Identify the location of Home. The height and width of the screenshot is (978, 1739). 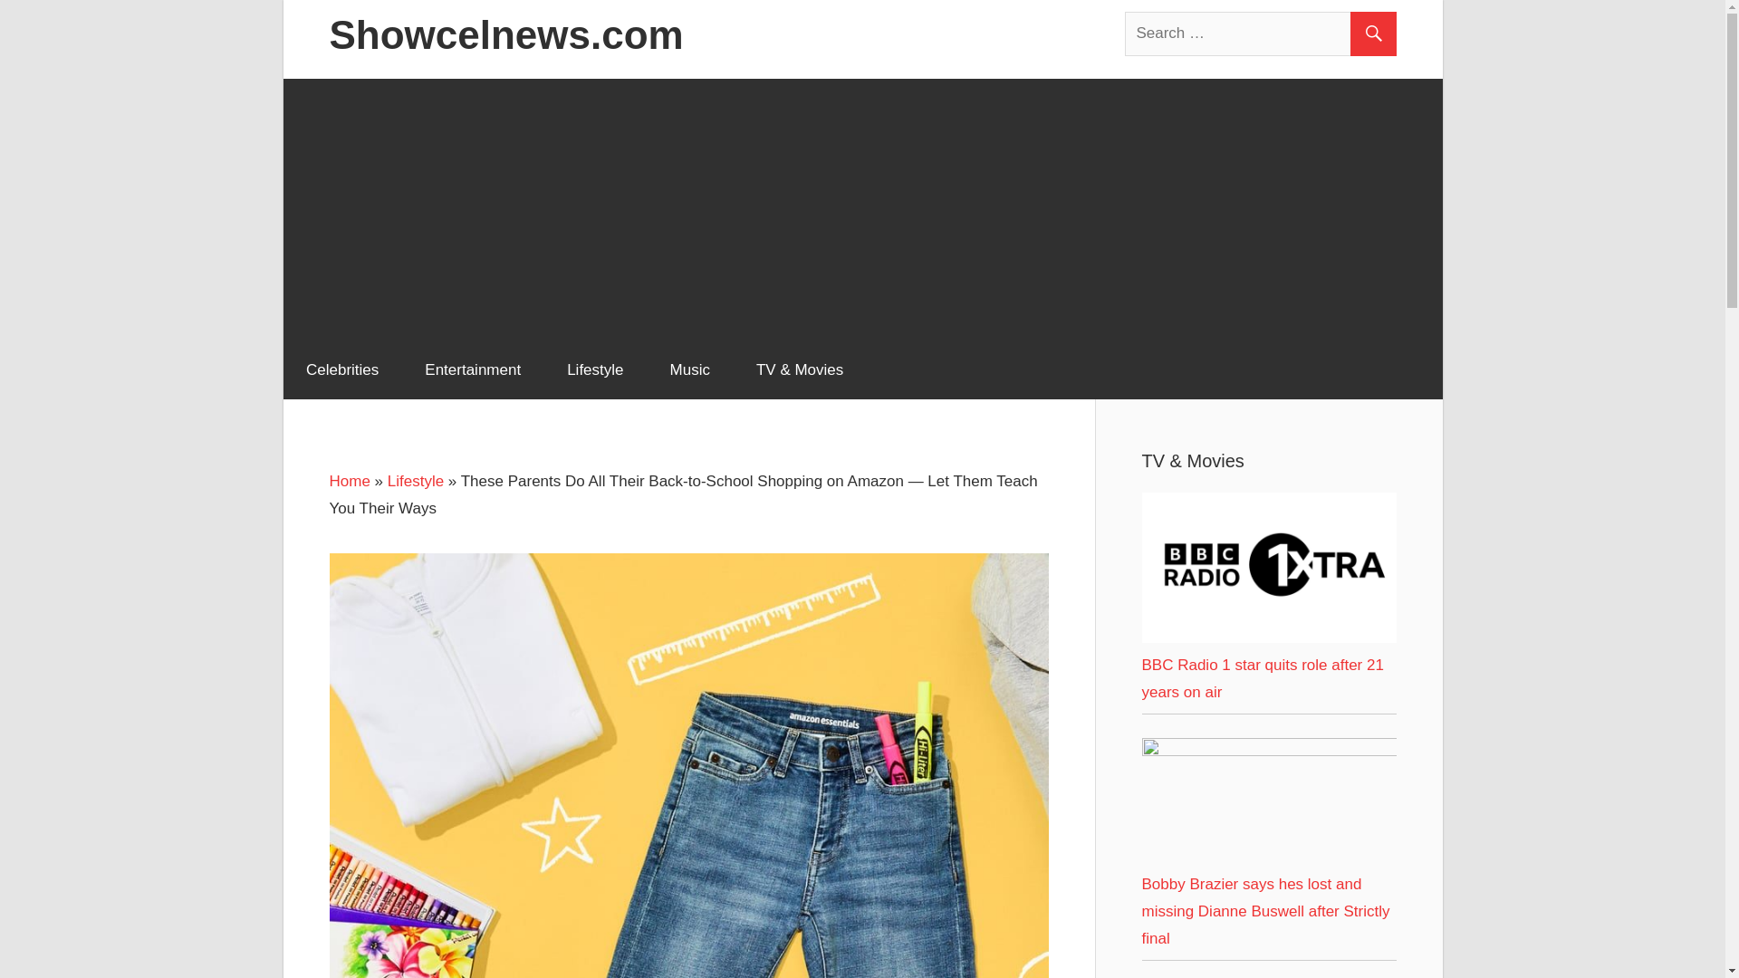
(350, 481).